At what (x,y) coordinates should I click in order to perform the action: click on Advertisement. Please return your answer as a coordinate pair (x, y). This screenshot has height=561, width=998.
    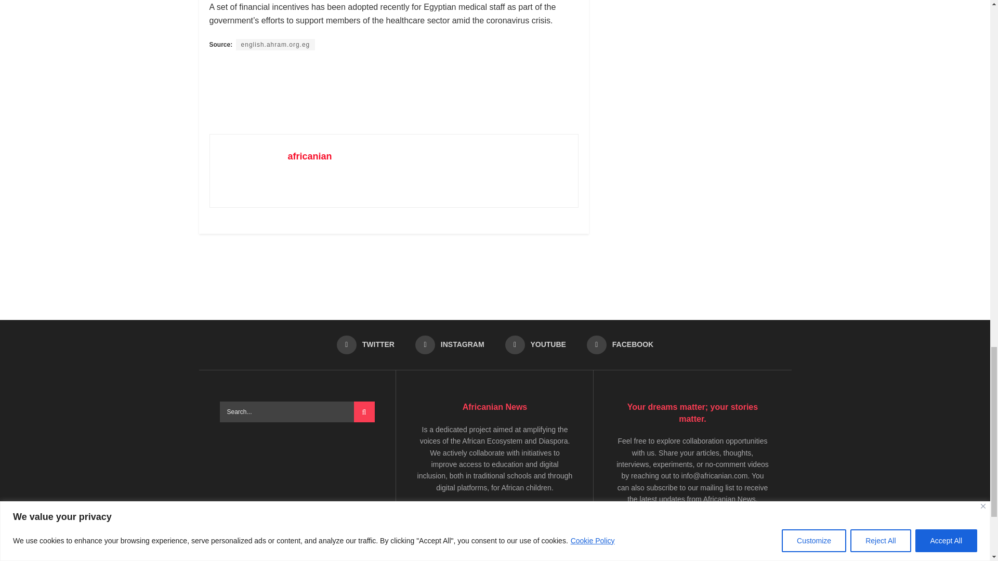
    Looking at the image, I should click on (495, 272).